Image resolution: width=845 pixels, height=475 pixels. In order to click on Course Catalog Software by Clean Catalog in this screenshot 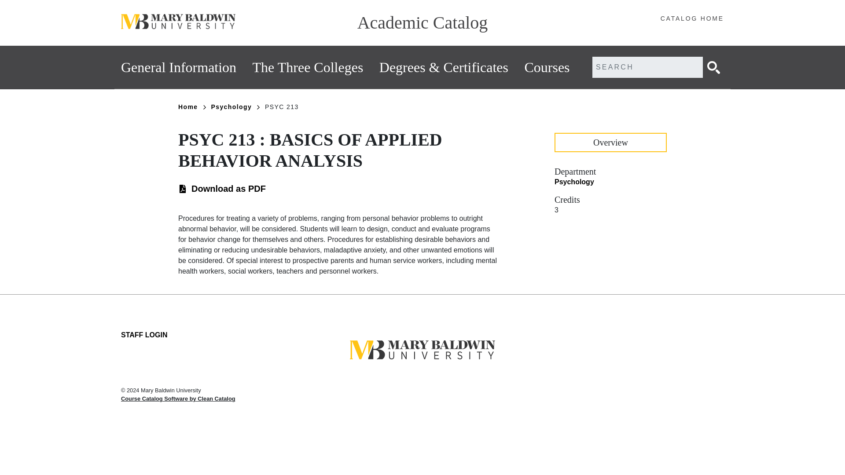, I will do `click(178, 398)`.